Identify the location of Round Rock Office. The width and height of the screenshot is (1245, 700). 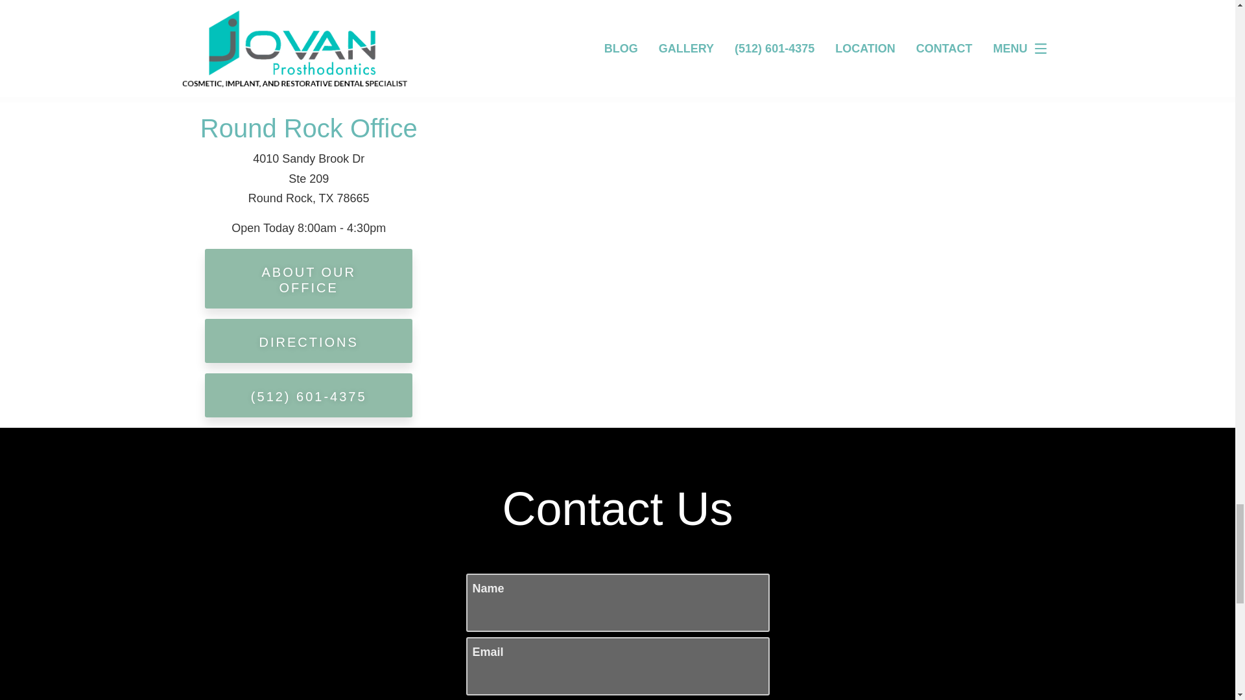
(309, 128).